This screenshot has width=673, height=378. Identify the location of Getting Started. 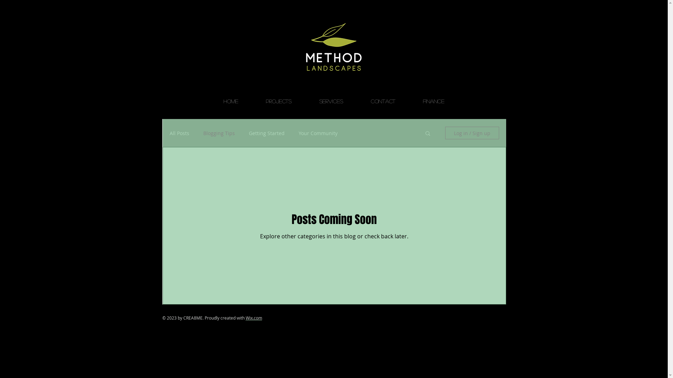
(267, 133).